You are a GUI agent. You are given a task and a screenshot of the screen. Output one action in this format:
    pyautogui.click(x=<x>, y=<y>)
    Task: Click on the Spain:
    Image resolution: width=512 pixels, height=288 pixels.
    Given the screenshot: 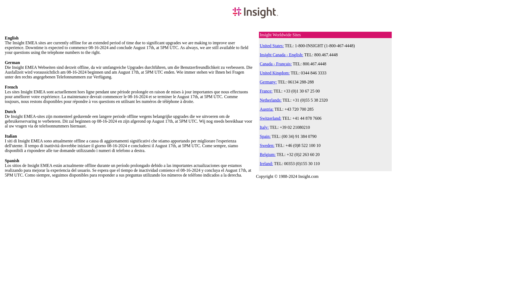 What is the action you would take?
    pyautogui.click(x=265, y=136)
    